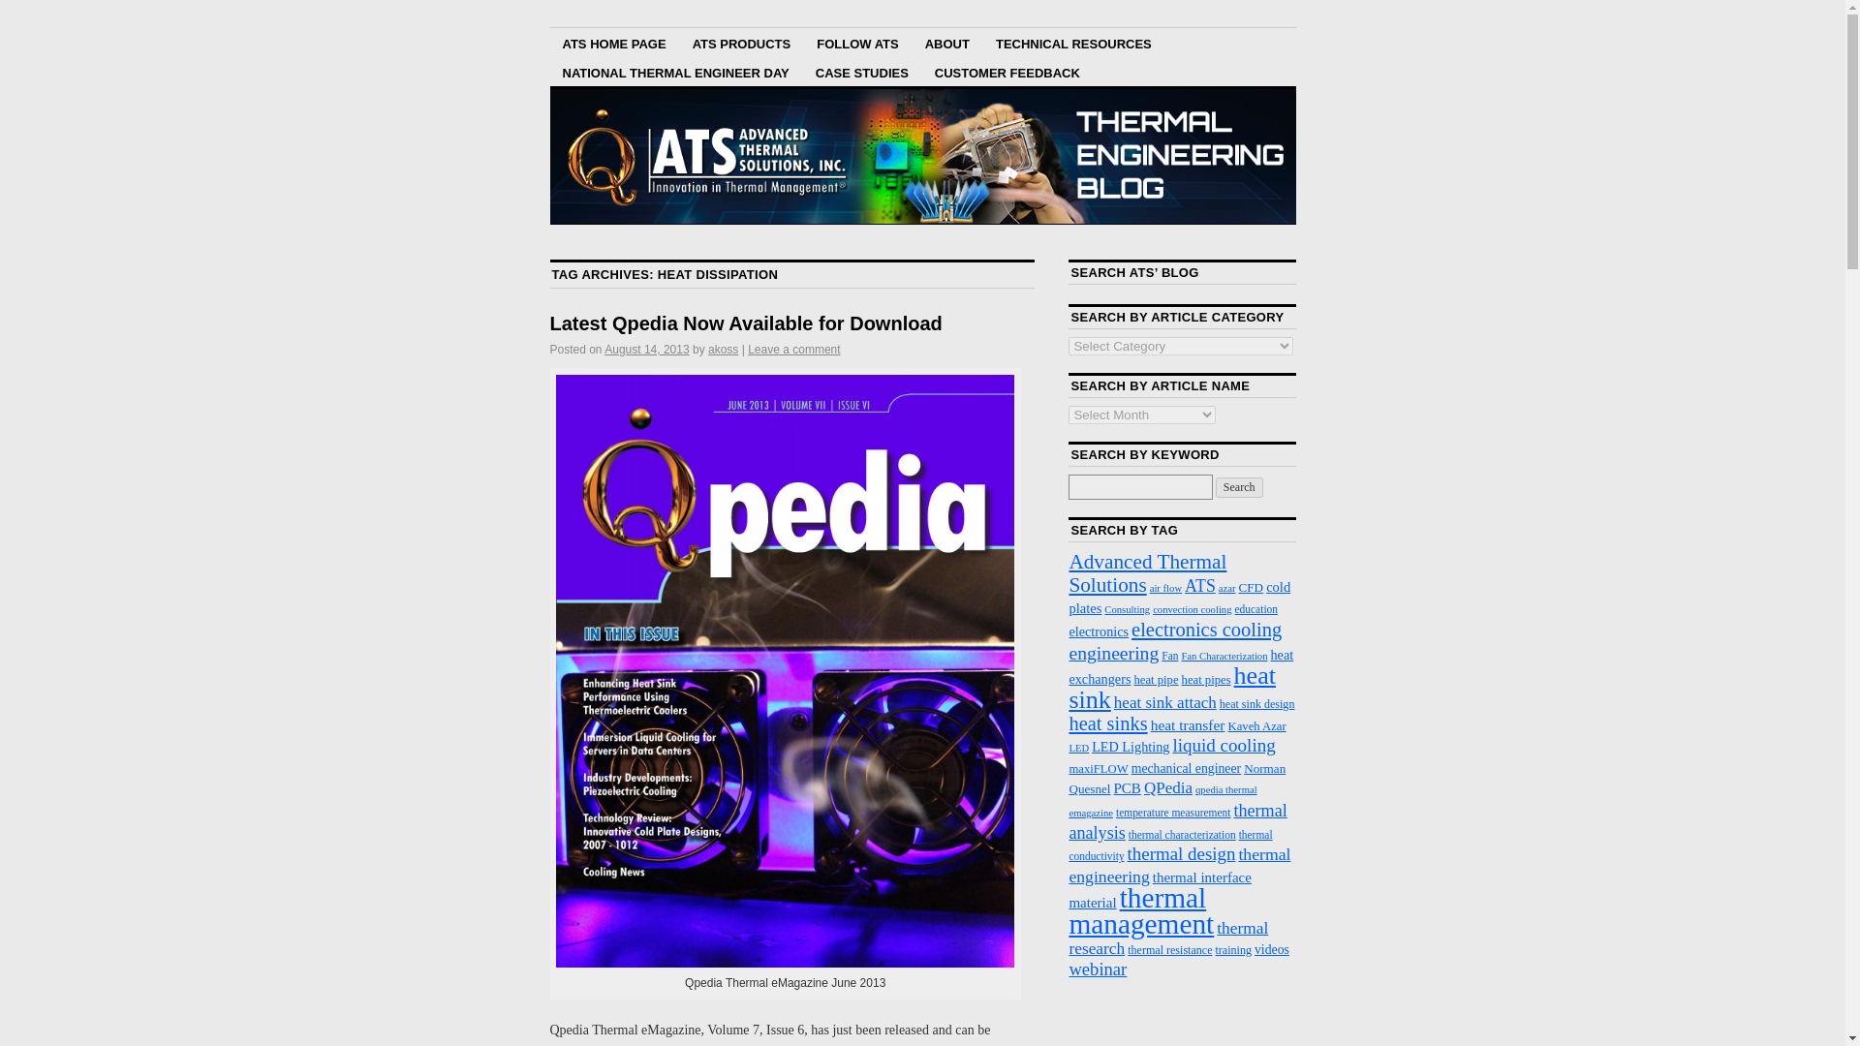 The width and height of the screenshot is (1860, 1046). What do you see at coordinates (1239, 487) in the screenshot?
I see `Search` at bounding box center [1239, 487].